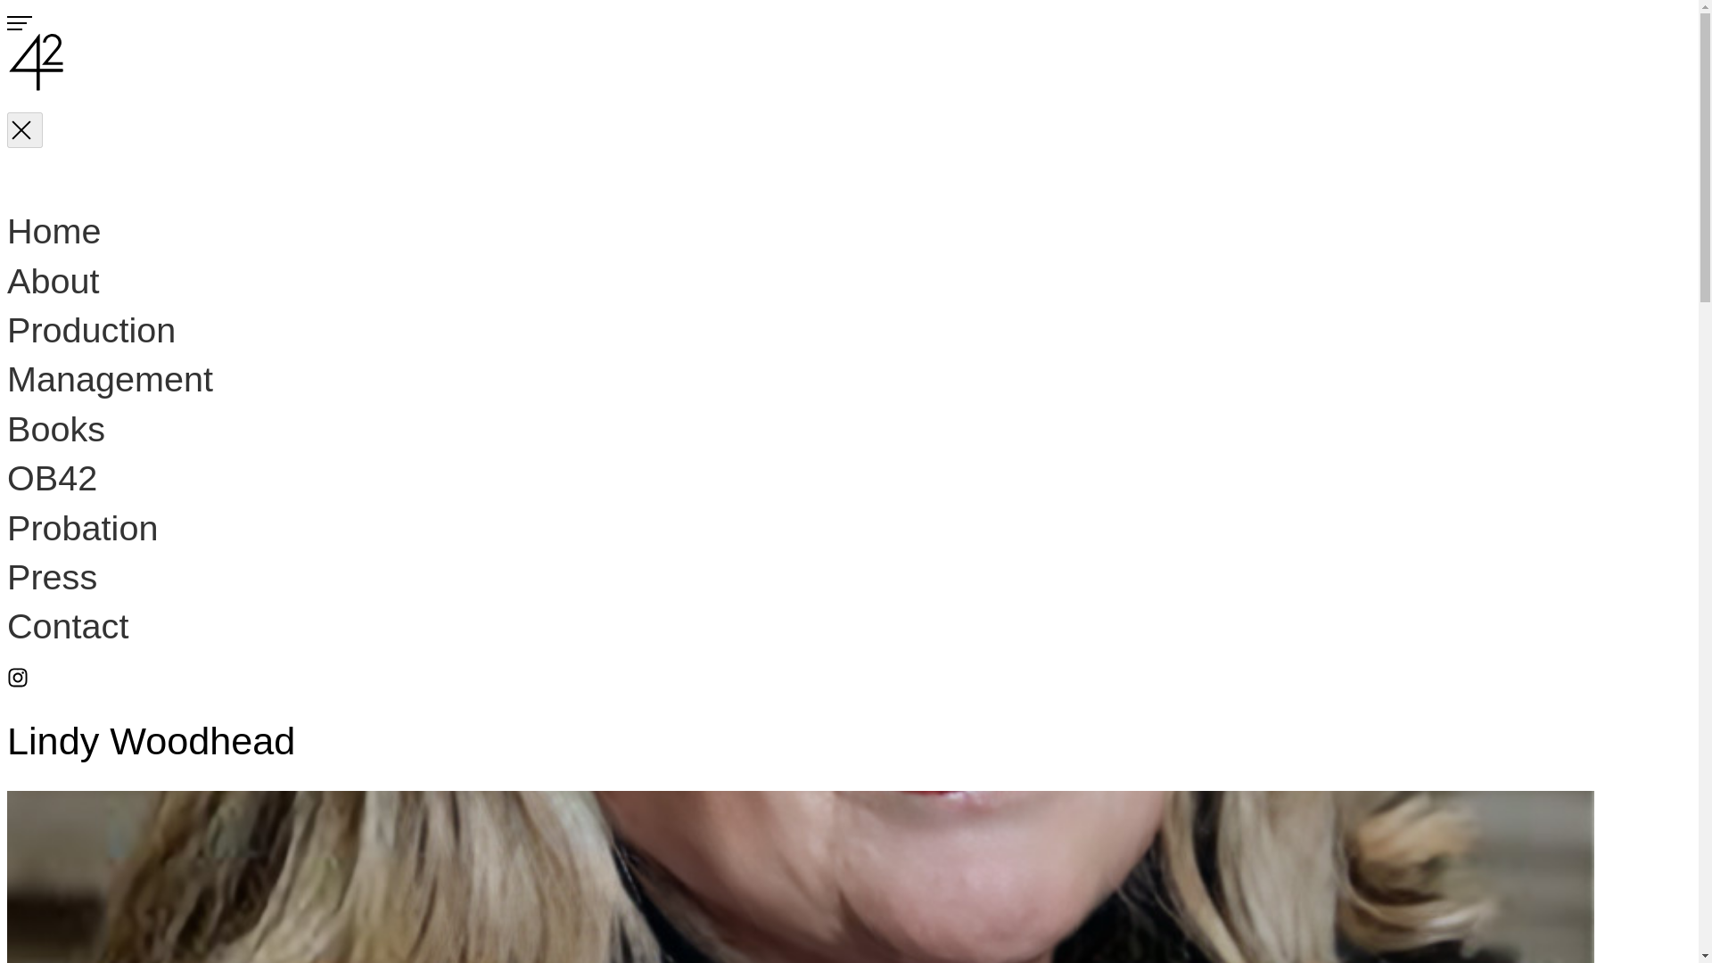 This screenshot has width=1712, height=963. Describe the element at coordinates (55, 429) in the screenshot. I see `Books` at that location.